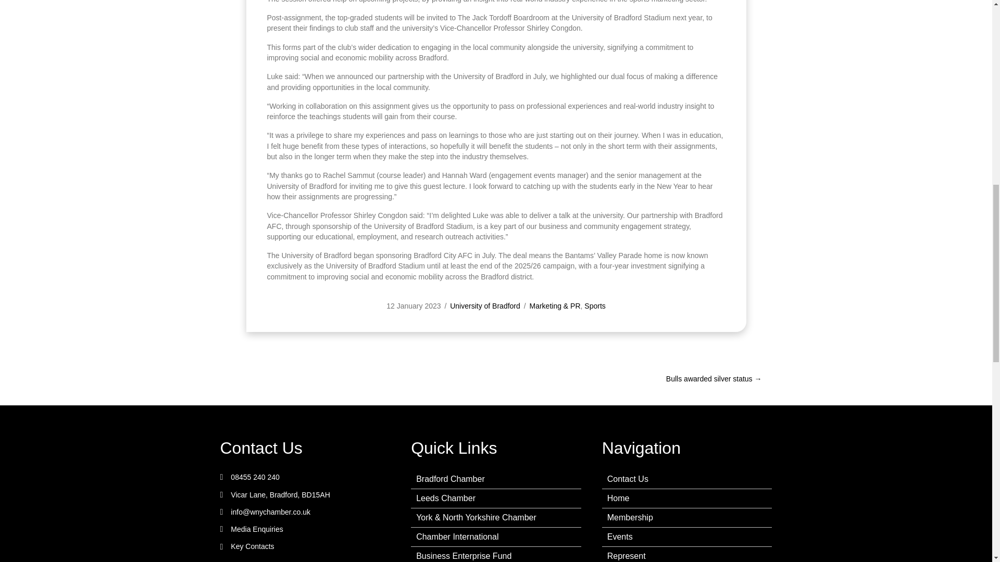 The width and height of the screenshot is (1000, 562). Describe the element at coordinates (594, 306) in the screenshot. I see `Sports` at that location.